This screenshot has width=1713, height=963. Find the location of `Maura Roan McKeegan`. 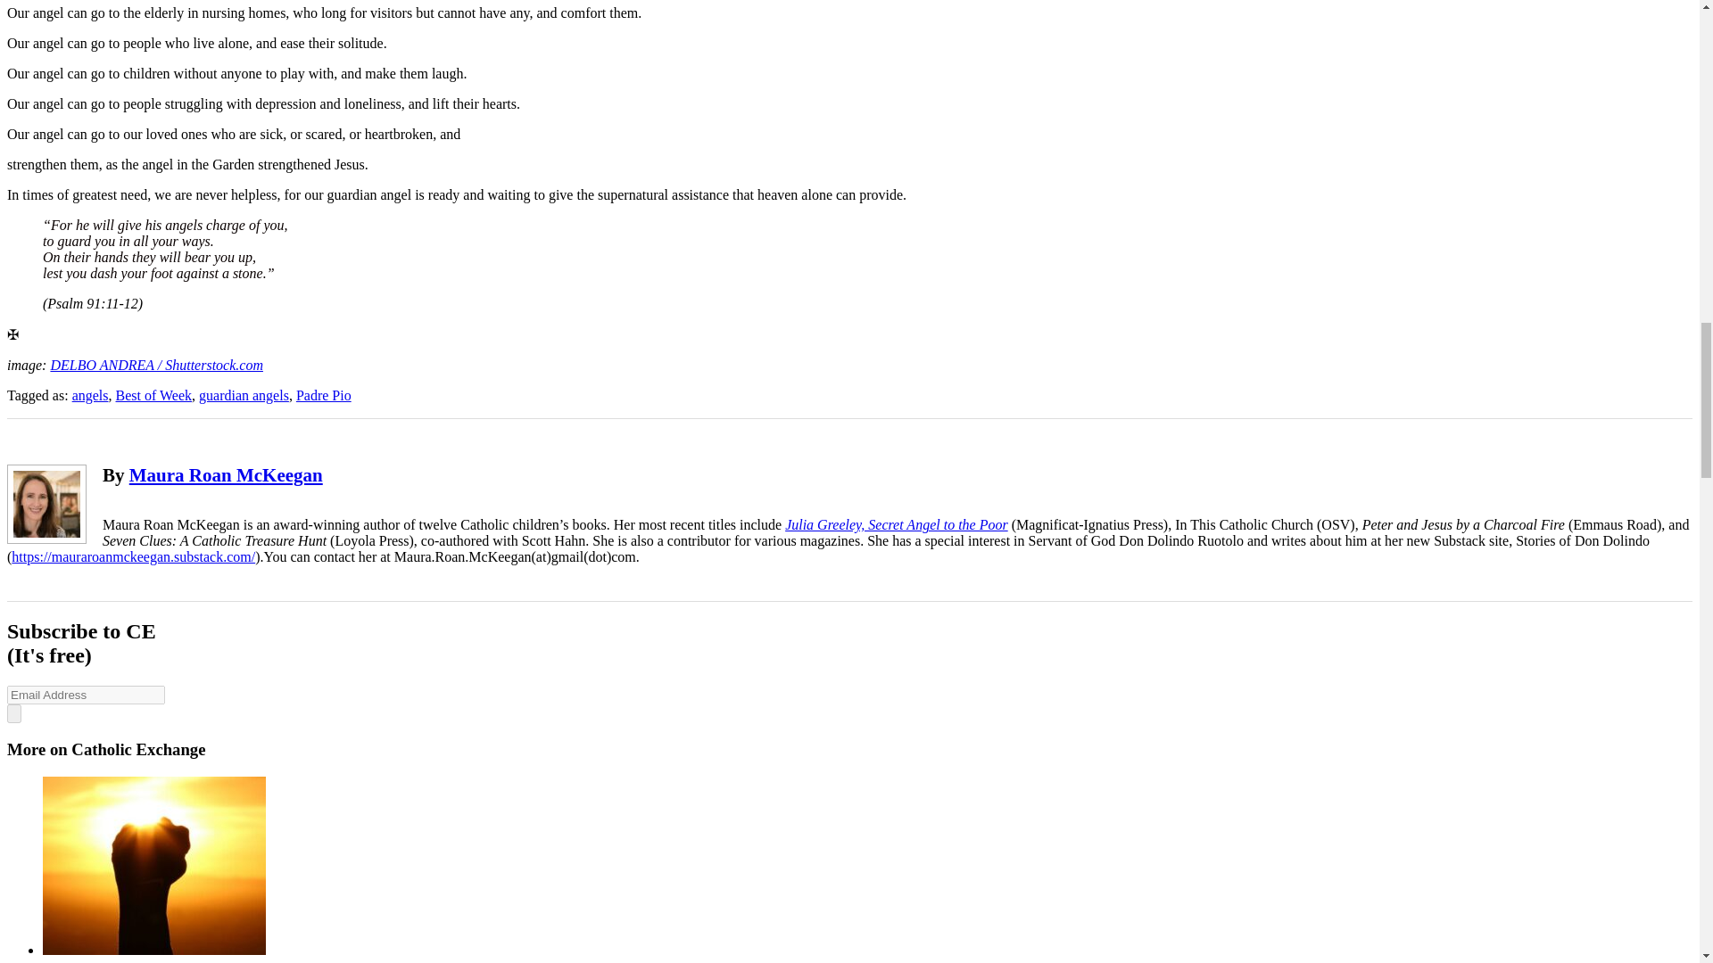

Maura Roan McKeegan is located at coordinates (227, 474).